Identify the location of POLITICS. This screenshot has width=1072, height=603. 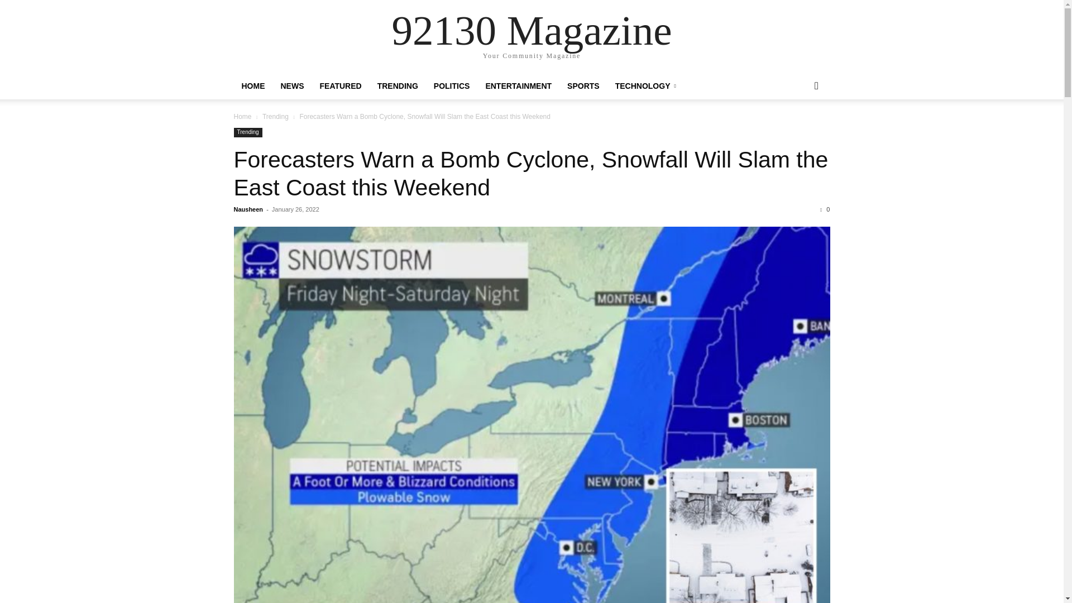
(452, 86).